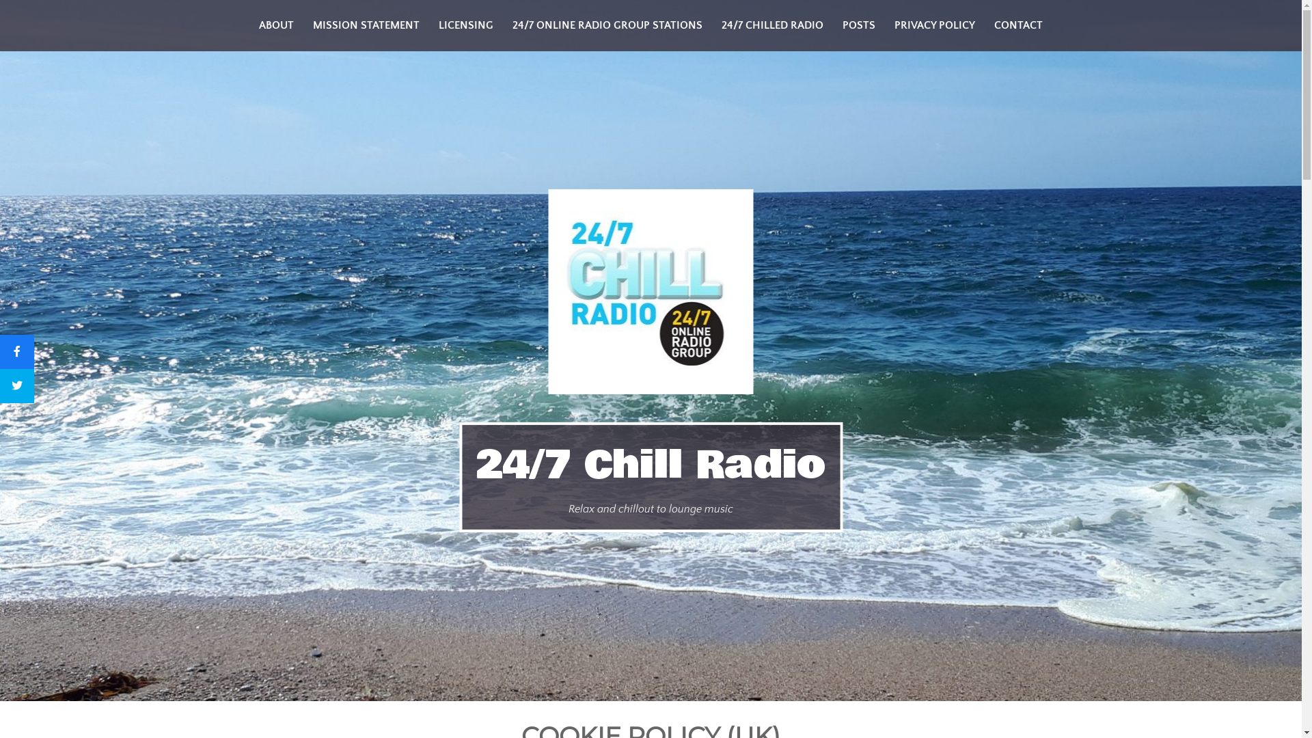 This screenshot has width=1312, height=738. I want to click on 24/7 ONLINE RADIO GROUP STATIONS, so click(607, 26).